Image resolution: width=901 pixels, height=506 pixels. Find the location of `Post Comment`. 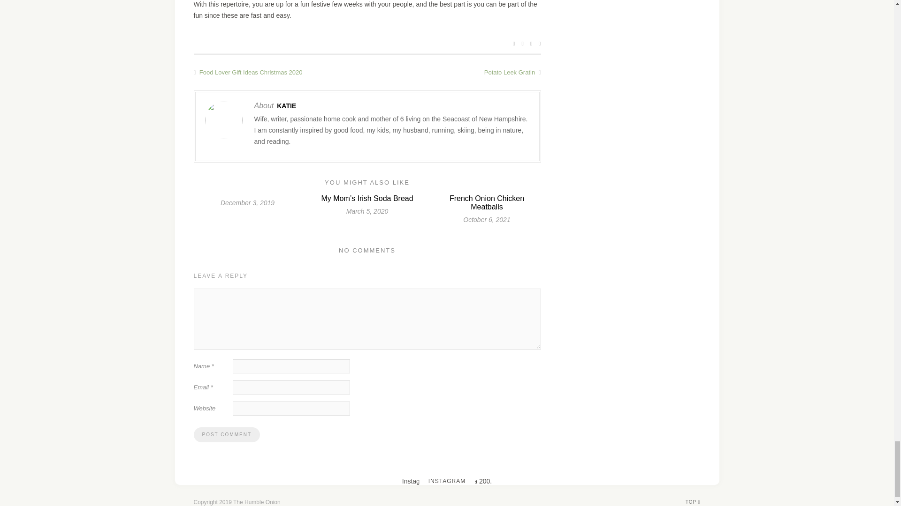

Post Comment is located at coordinates (226, 434).